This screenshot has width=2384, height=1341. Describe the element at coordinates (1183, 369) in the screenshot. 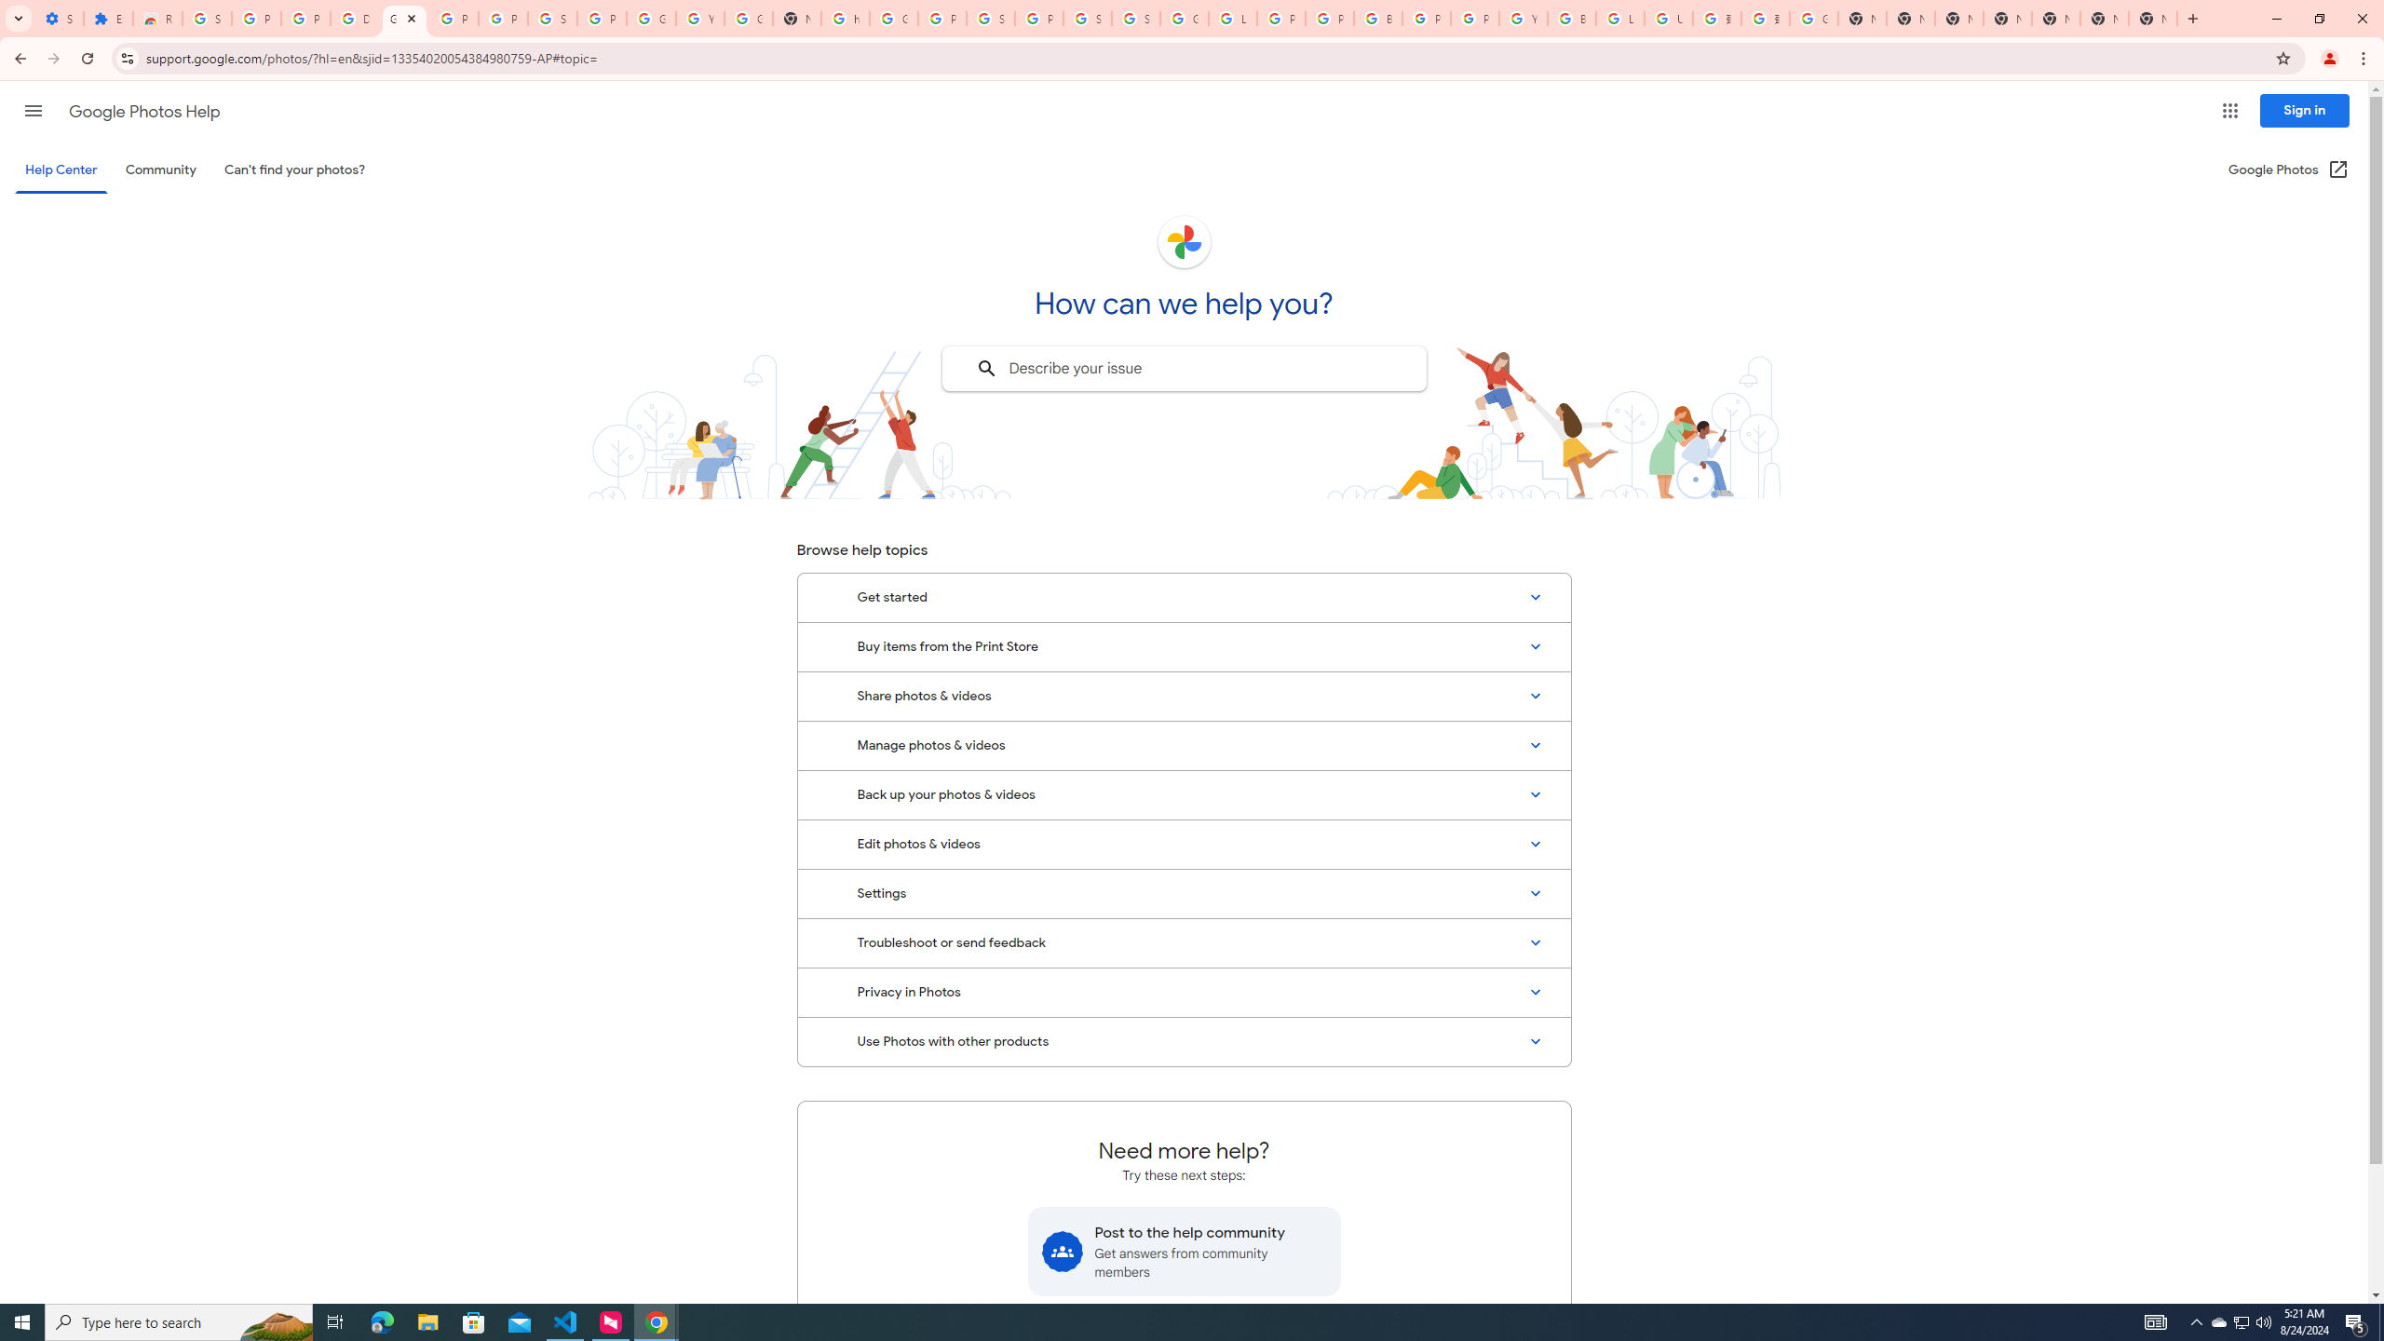

I see `Describe your issue to find information that might help you.` at that location.